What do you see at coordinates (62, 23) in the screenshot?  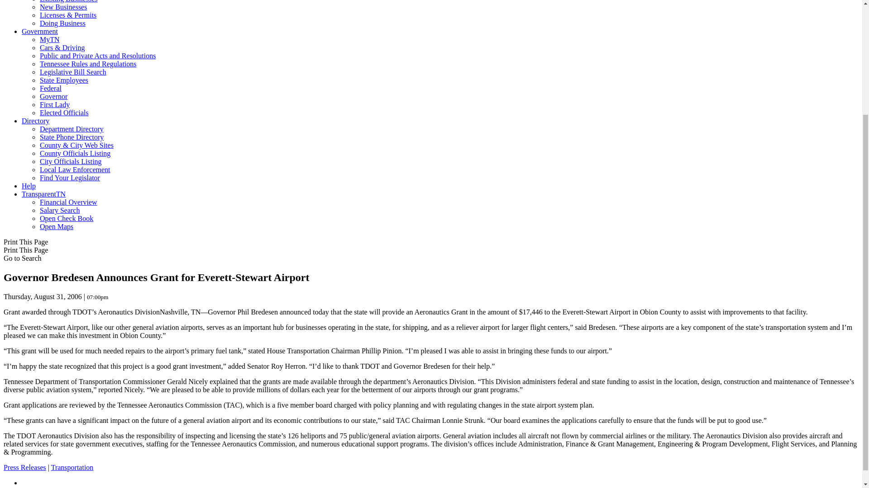 I see `Doing Business` at bounding box center [62, 23].